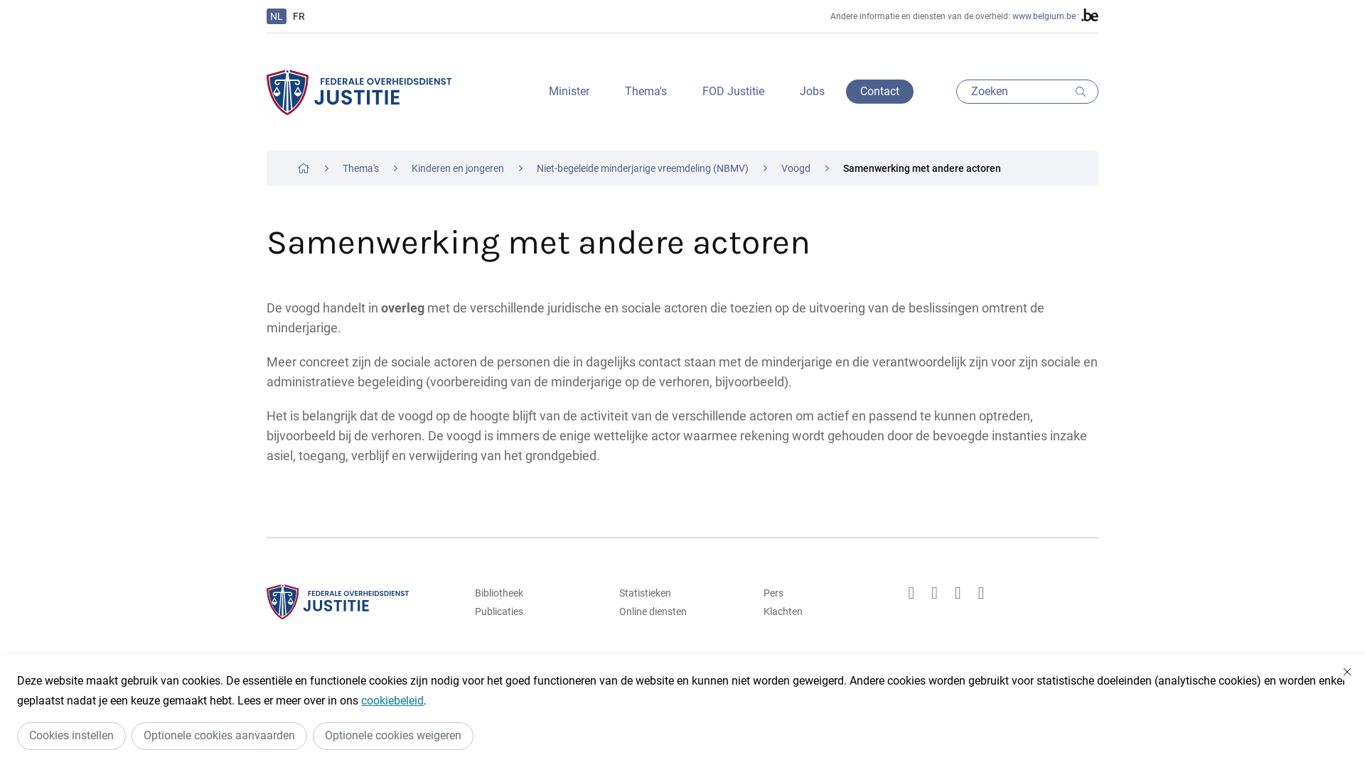 The height and width of the screenshot is (767, 1365). Describe the element at coordinates (646, 92) in the screenshot. I see `Thema's` at that location.